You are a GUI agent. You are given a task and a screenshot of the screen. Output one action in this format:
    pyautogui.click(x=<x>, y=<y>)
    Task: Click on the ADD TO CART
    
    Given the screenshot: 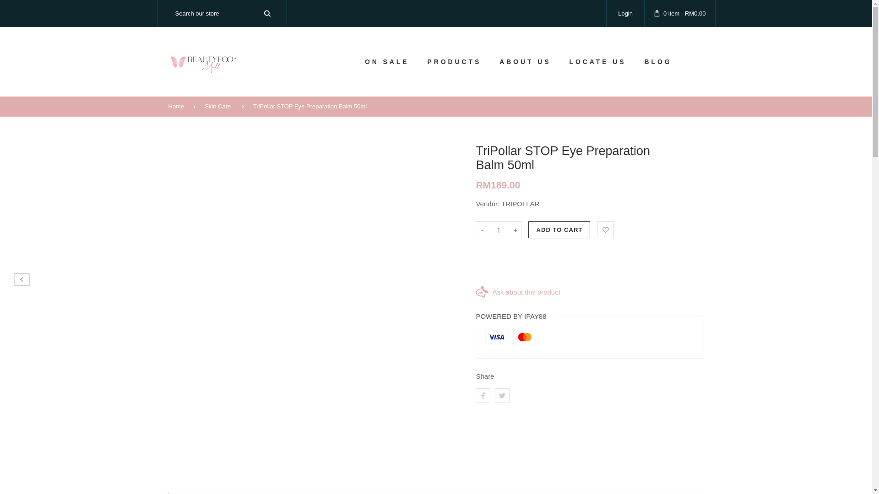 What is the action you would take?
    pyautogui.click(x=559, y=230)
    